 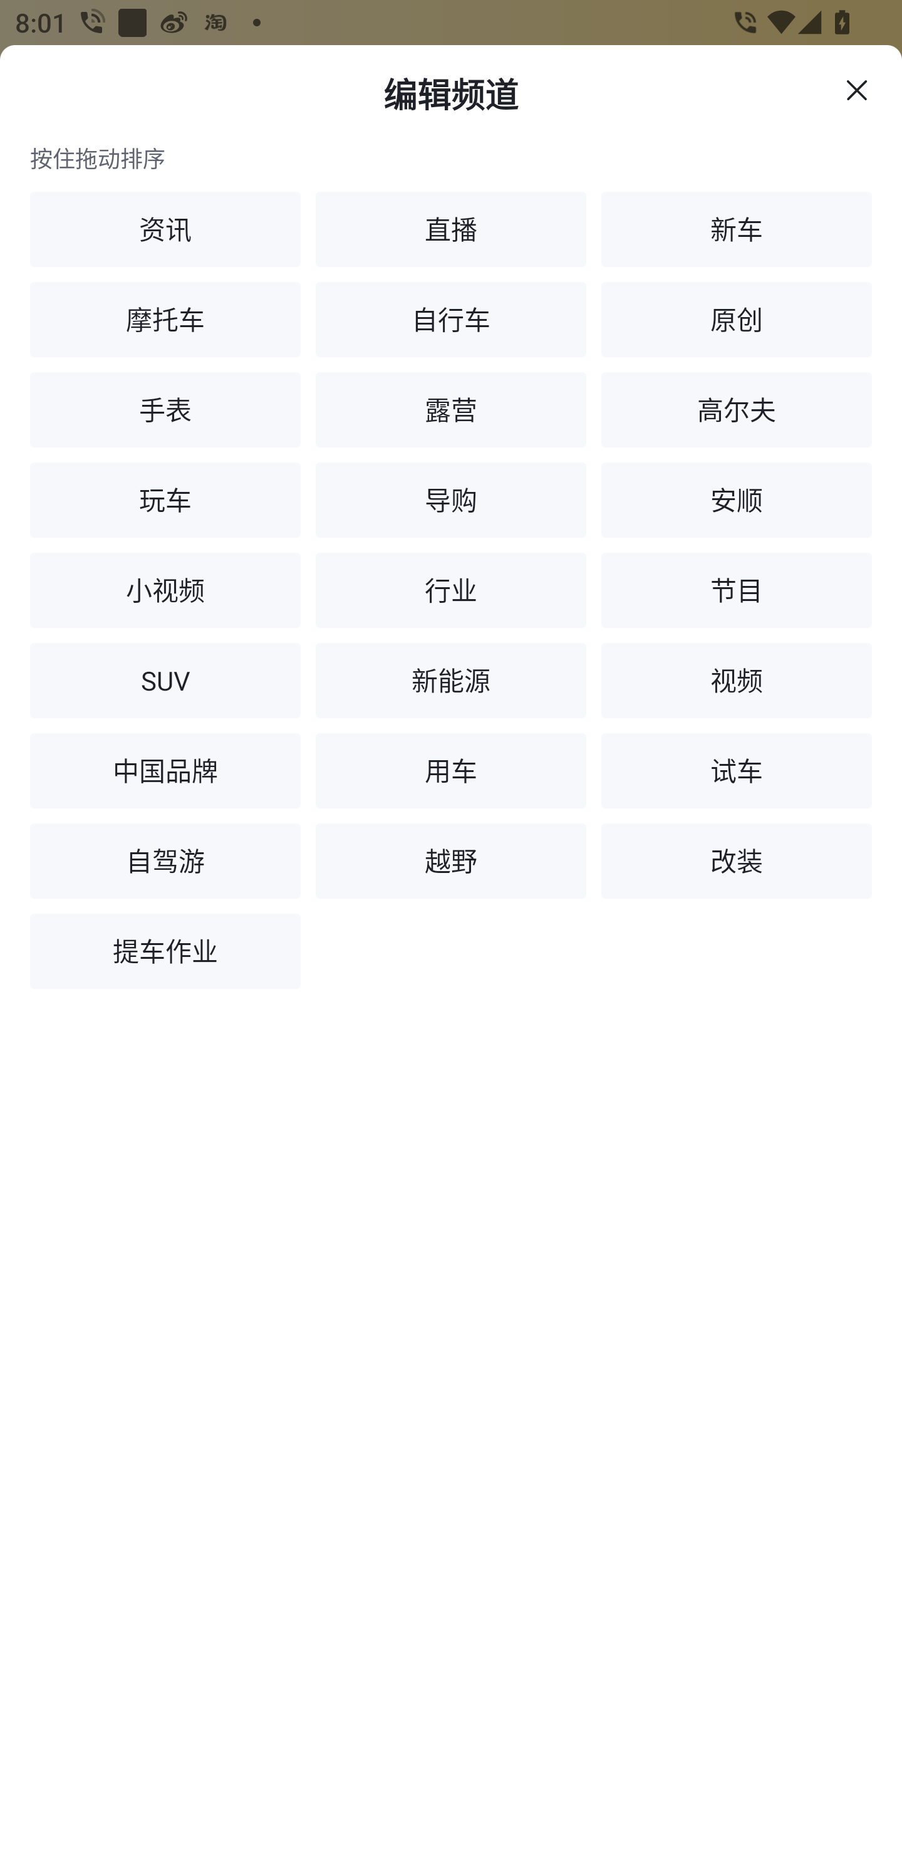 What do you see at coordinates (165, 681) in the screenshot?
I see `SUV` at bounding box center [165, 681].